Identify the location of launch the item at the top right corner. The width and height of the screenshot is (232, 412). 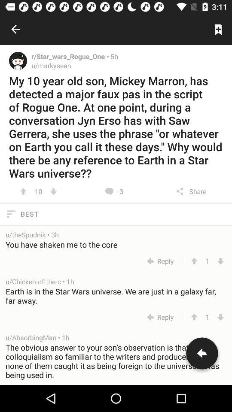
(218, 29).